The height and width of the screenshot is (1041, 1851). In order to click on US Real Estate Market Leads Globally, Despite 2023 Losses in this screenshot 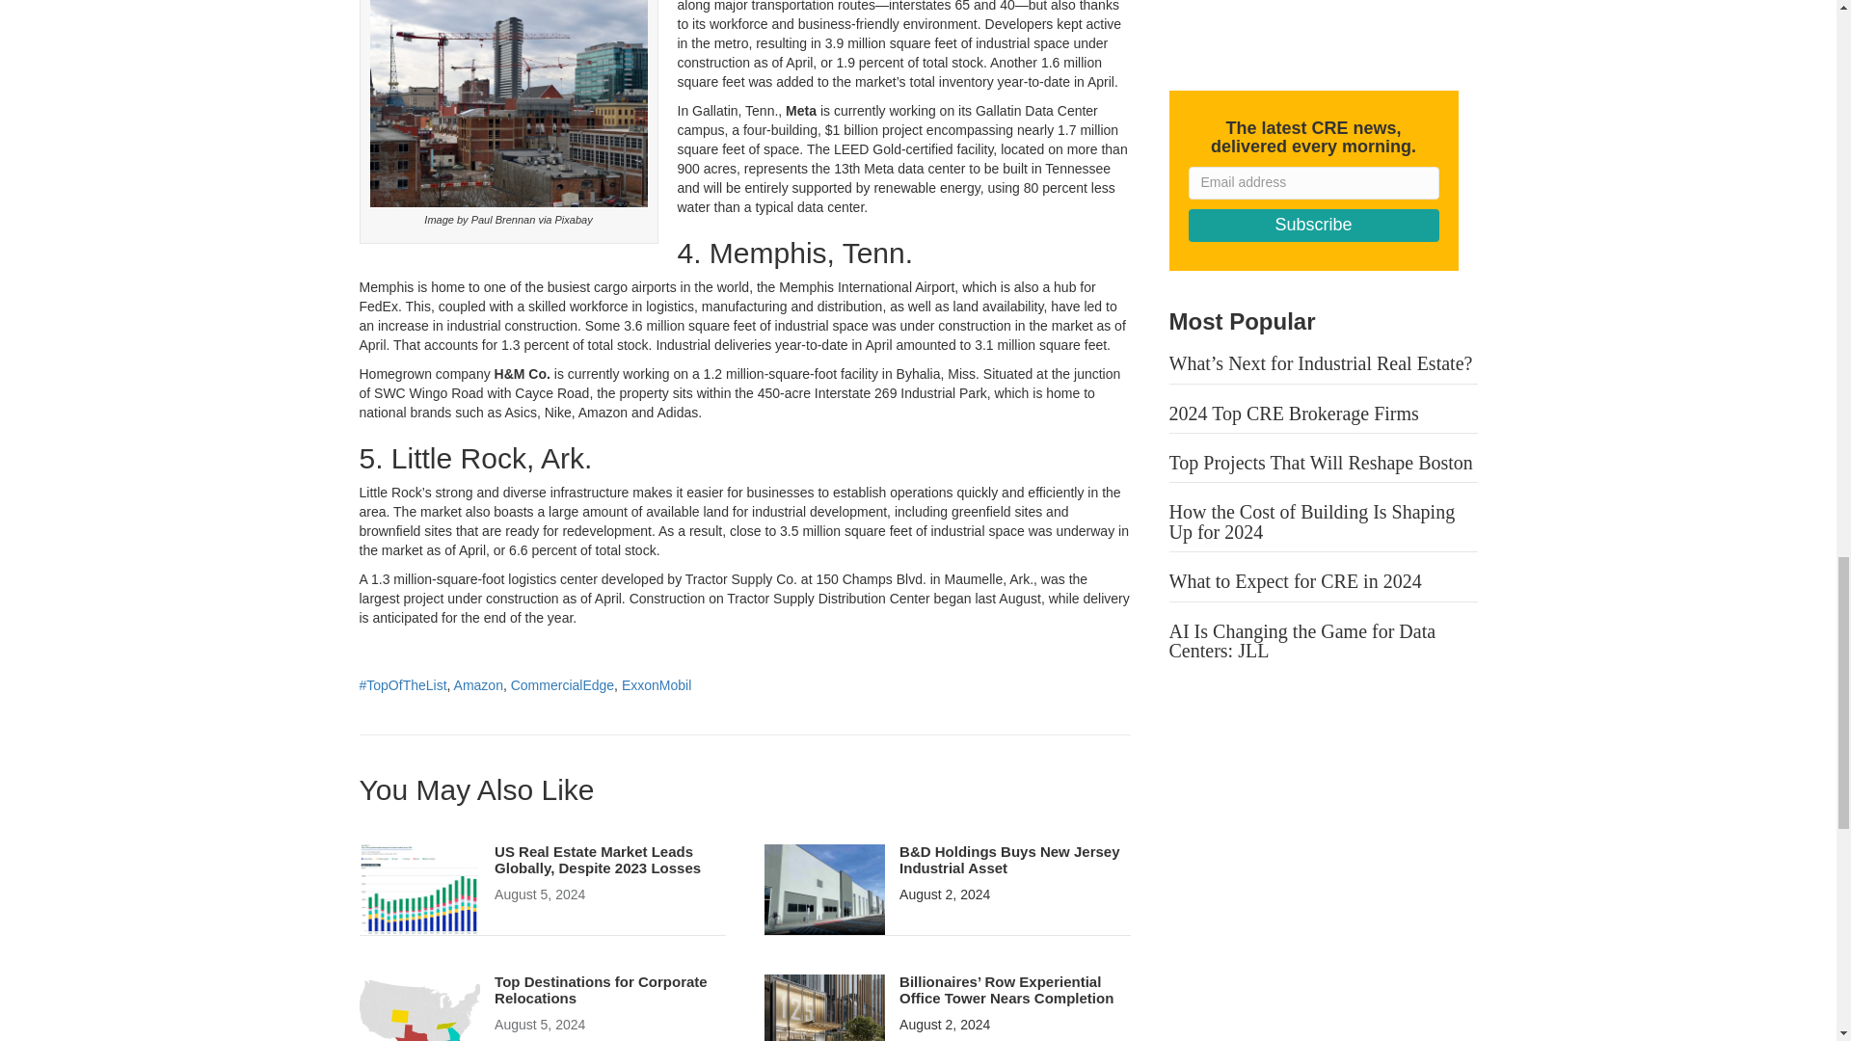, I will do `click(598, 860)`.